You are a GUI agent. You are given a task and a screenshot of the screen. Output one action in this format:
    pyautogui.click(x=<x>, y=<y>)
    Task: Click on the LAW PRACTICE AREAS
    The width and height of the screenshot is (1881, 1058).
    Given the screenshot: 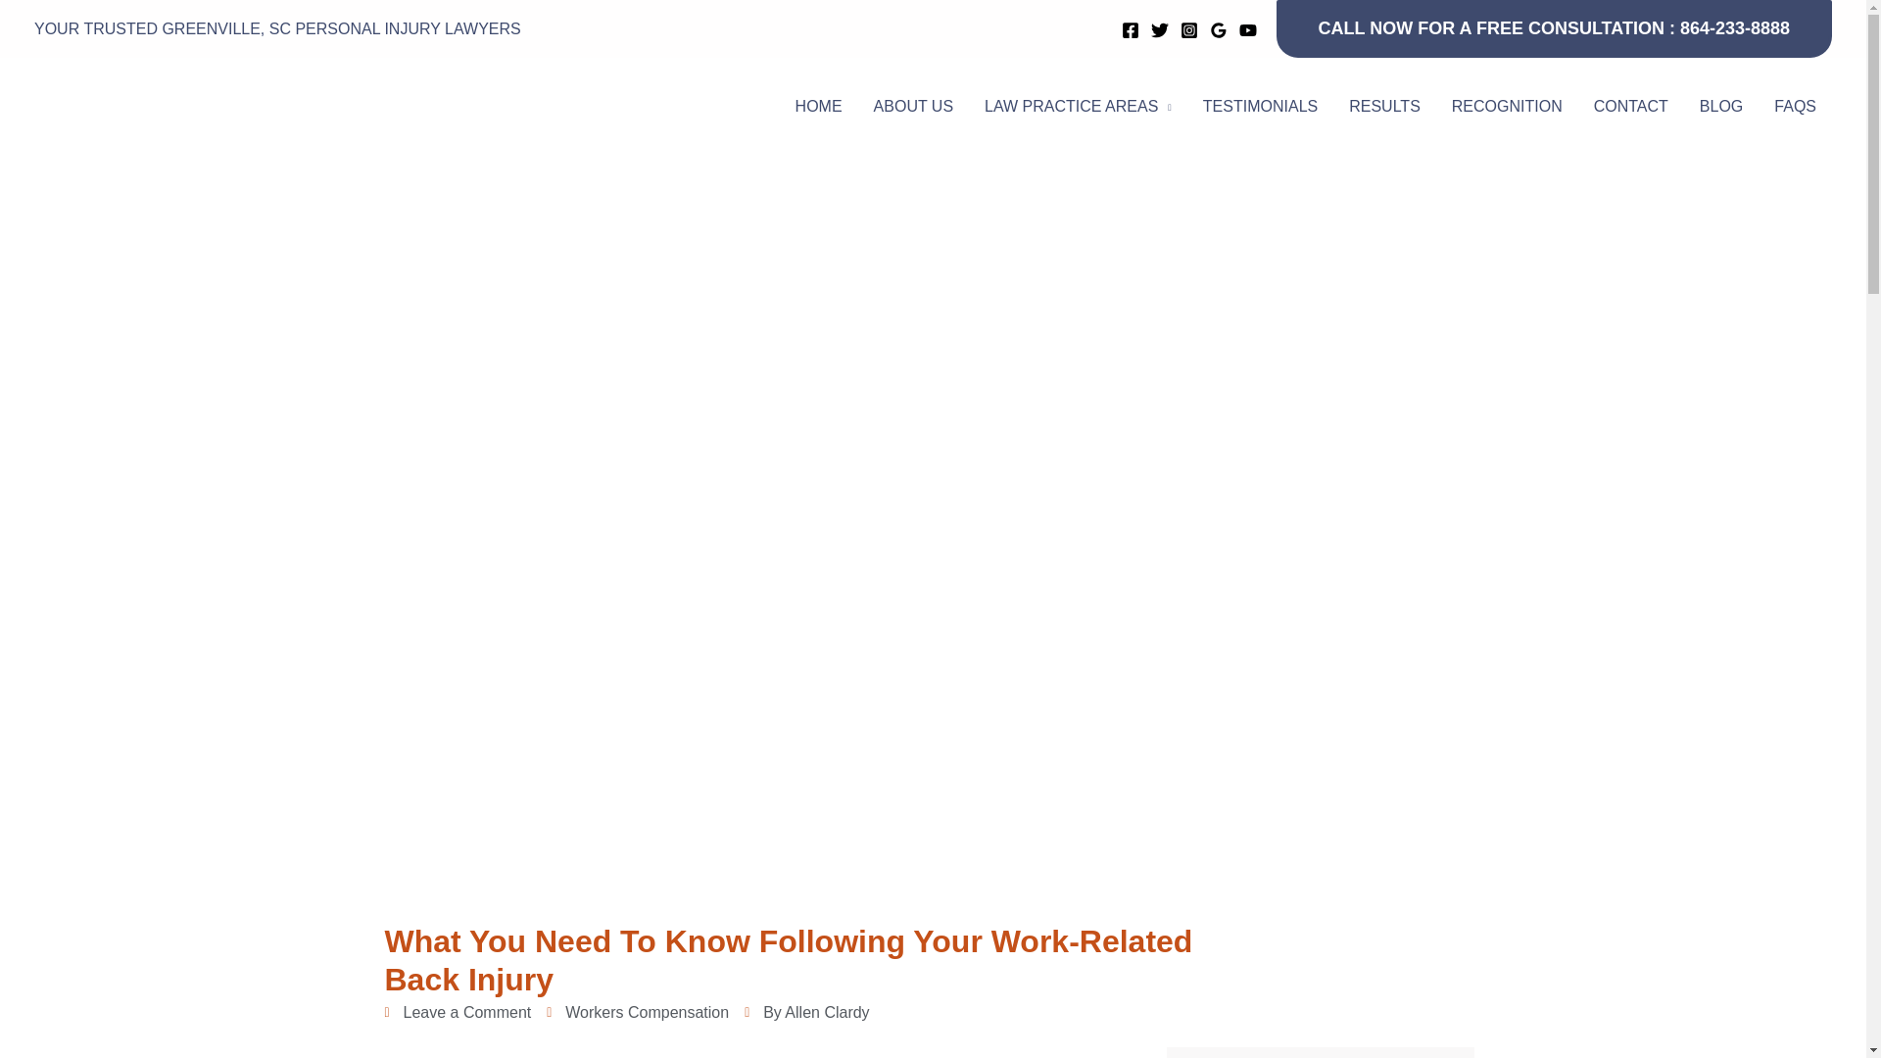 What is the action you would take?
    pyautogui.click(x=1078, y=106)
    